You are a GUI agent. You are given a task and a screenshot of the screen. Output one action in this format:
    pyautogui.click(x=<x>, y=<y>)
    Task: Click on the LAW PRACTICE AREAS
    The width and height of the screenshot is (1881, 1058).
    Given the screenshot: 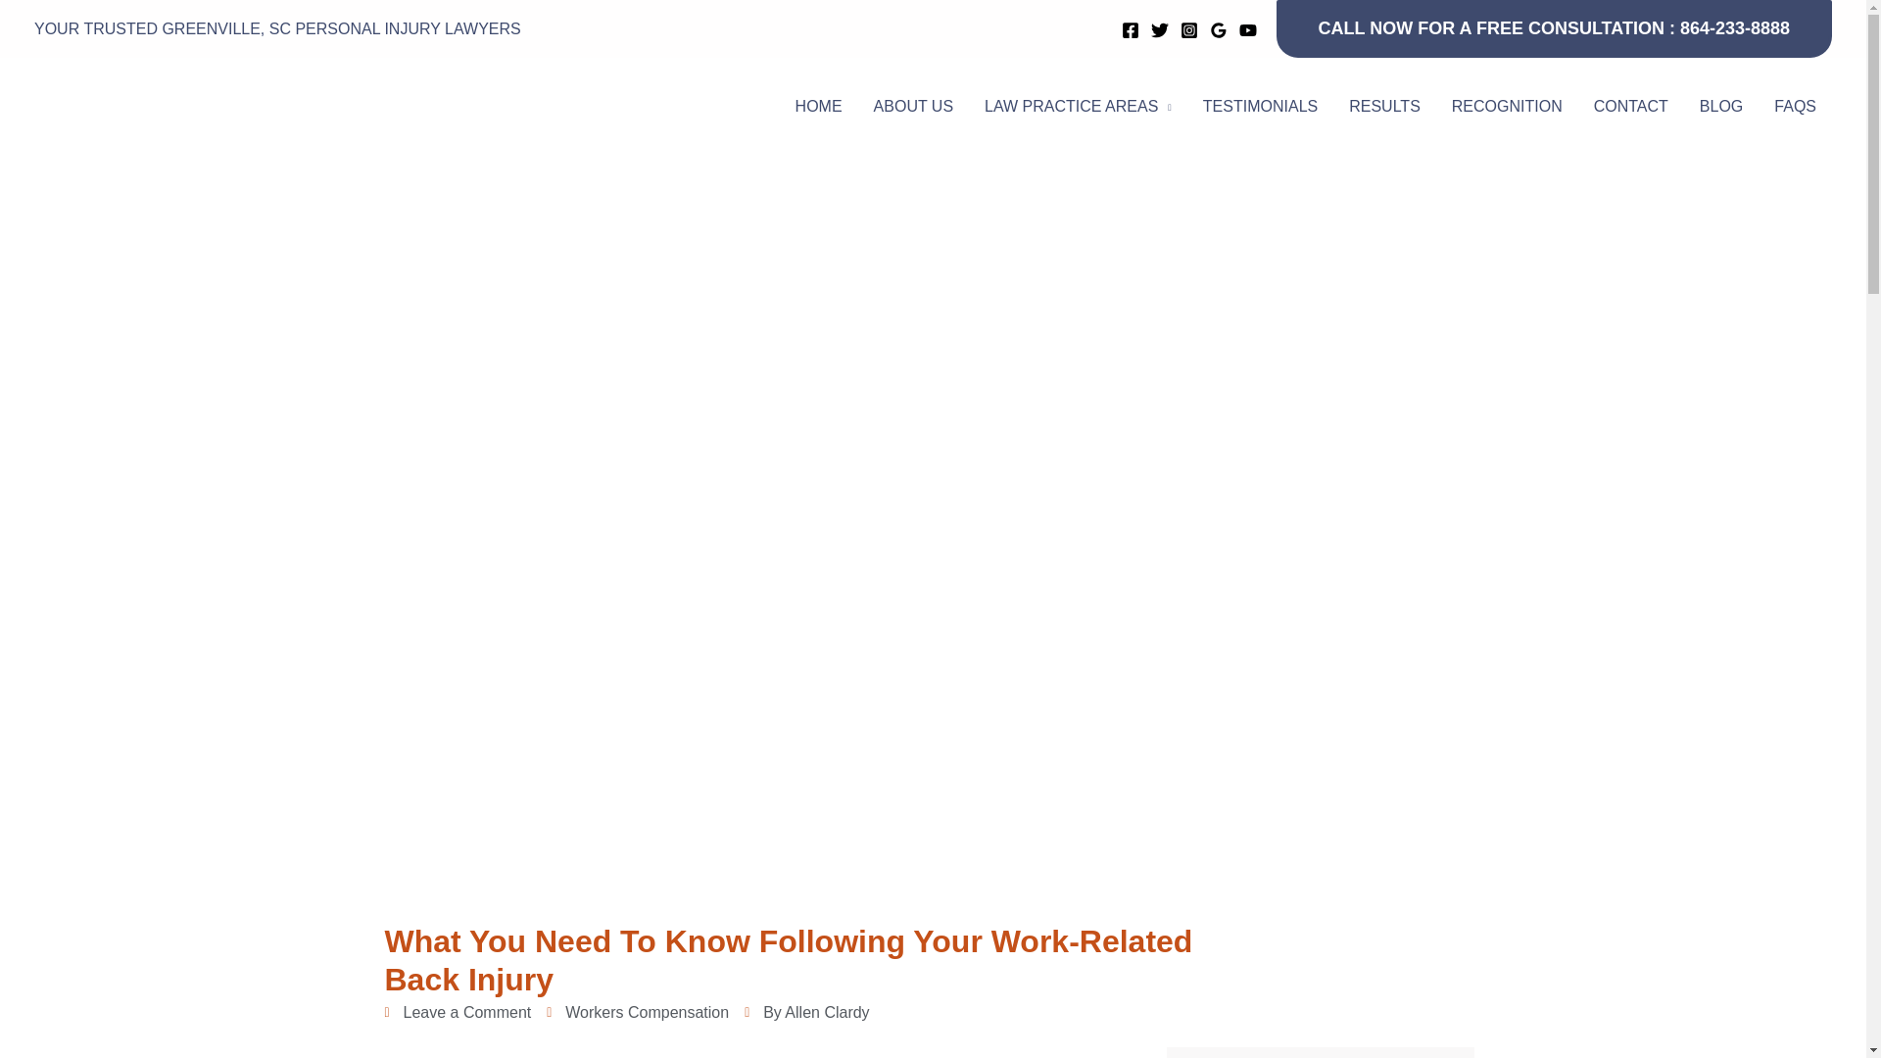 What is the action you would take?
    pyautogui.click(x=1078, y=106)
    